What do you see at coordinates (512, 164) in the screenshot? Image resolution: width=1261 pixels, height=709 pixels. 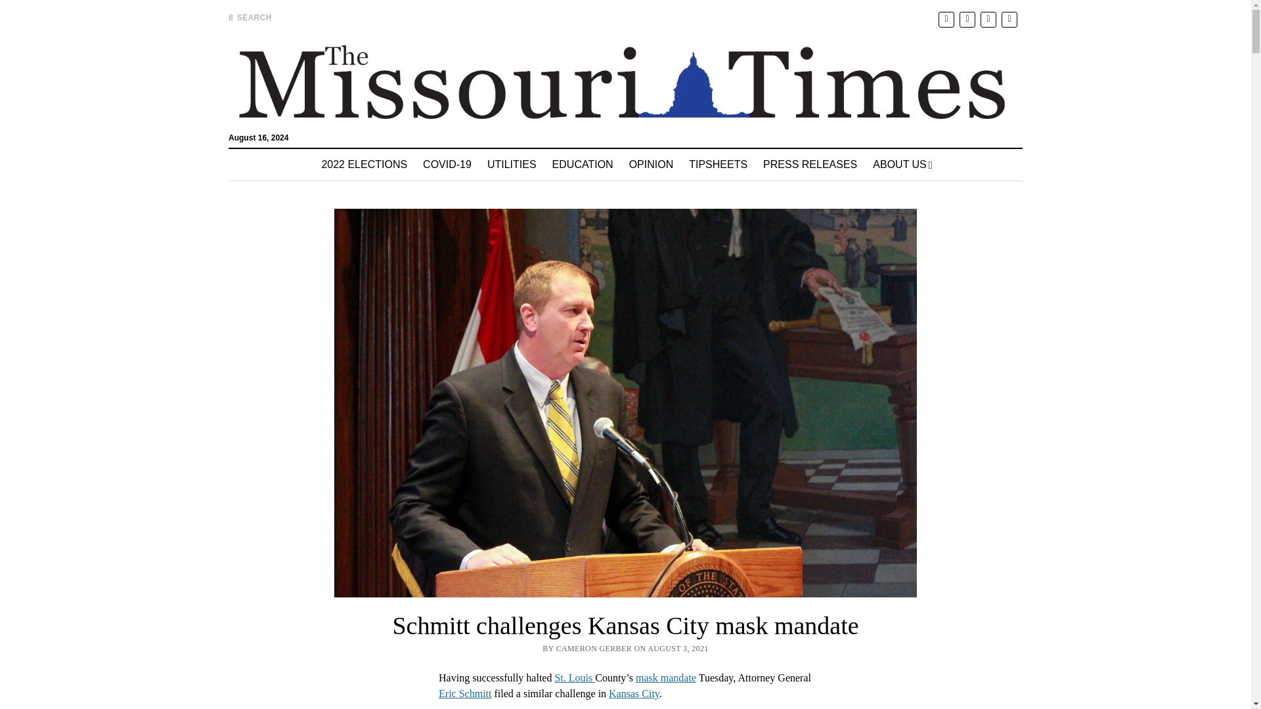 I see `UTILITIES` at bounding box center [512, 164].